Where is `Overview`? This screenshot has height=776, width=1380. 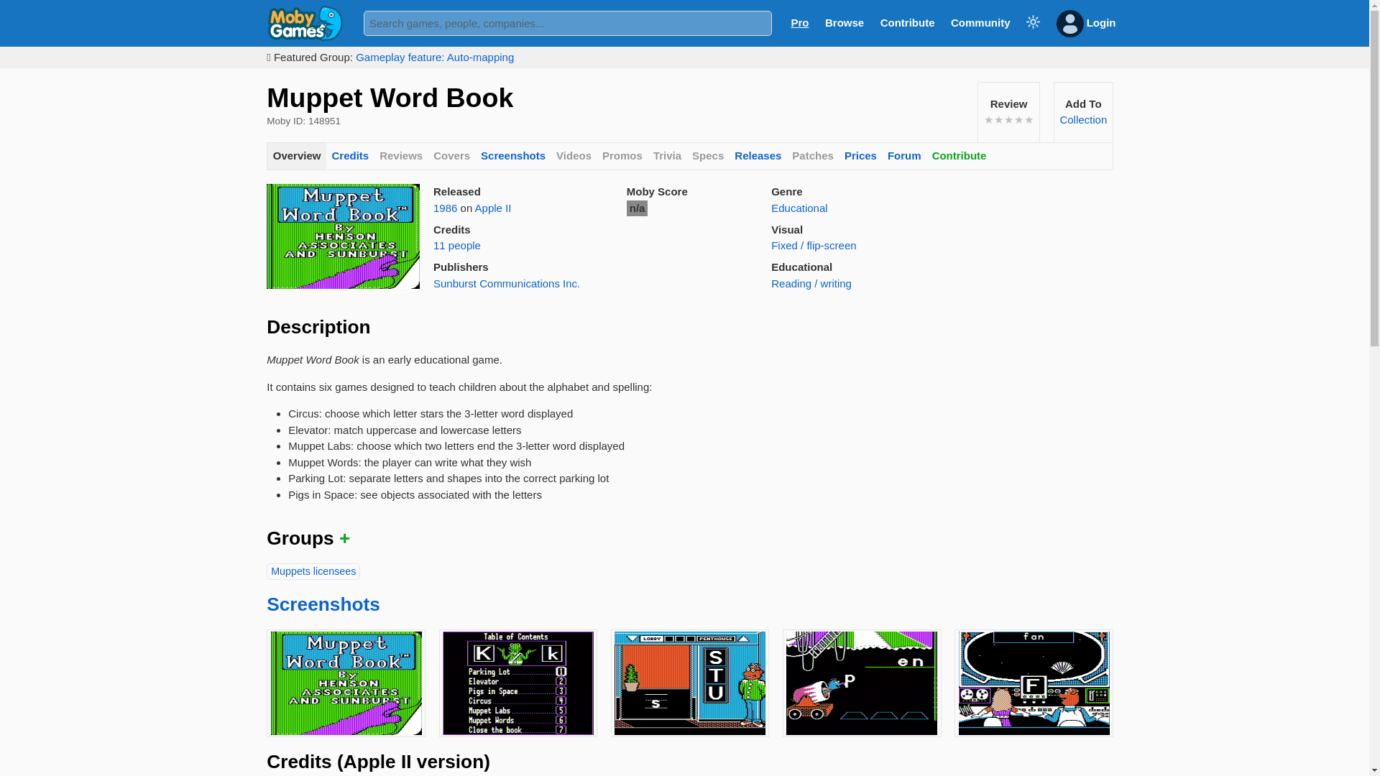
Overview is located at coordinates (296, 157).